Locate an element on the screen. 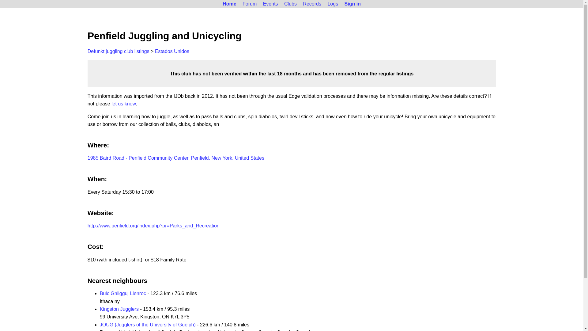 This screenshot has height=331, width=588. Clubs is located at coordinates (290, 4).